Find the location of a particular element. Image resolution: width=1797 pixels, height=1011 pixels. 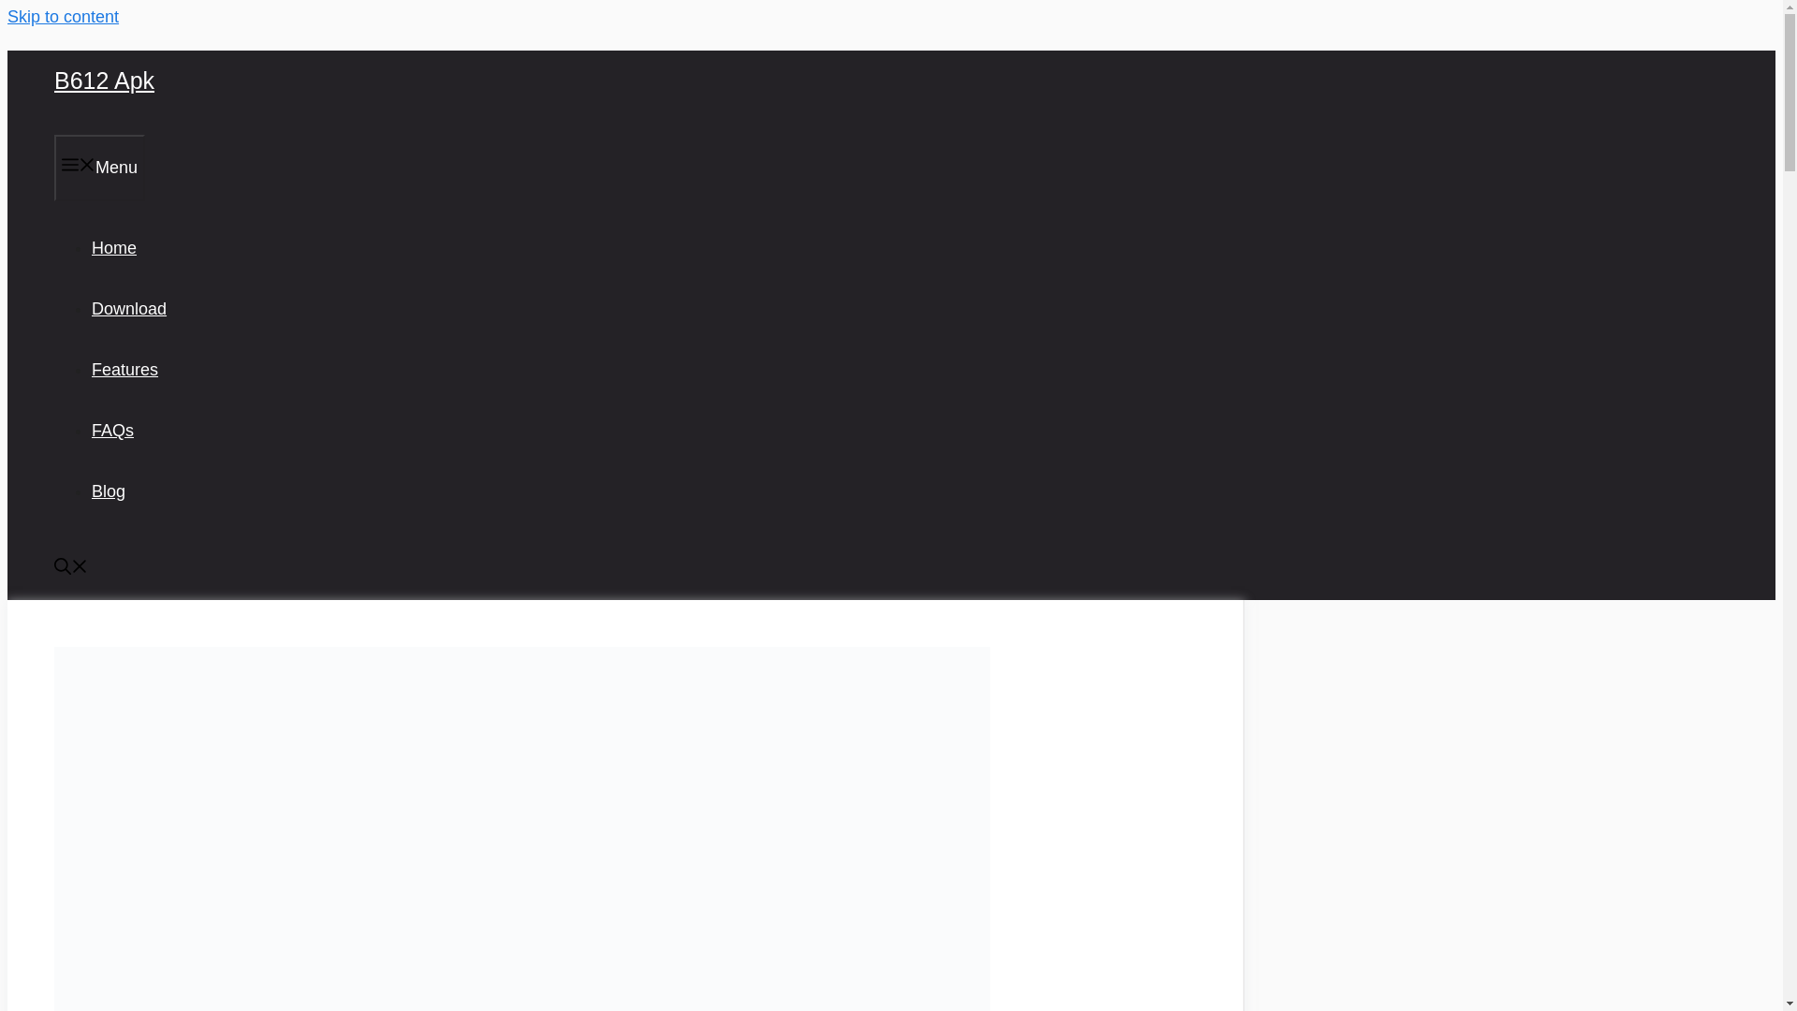

Blog is located at coordinates (109, 491).